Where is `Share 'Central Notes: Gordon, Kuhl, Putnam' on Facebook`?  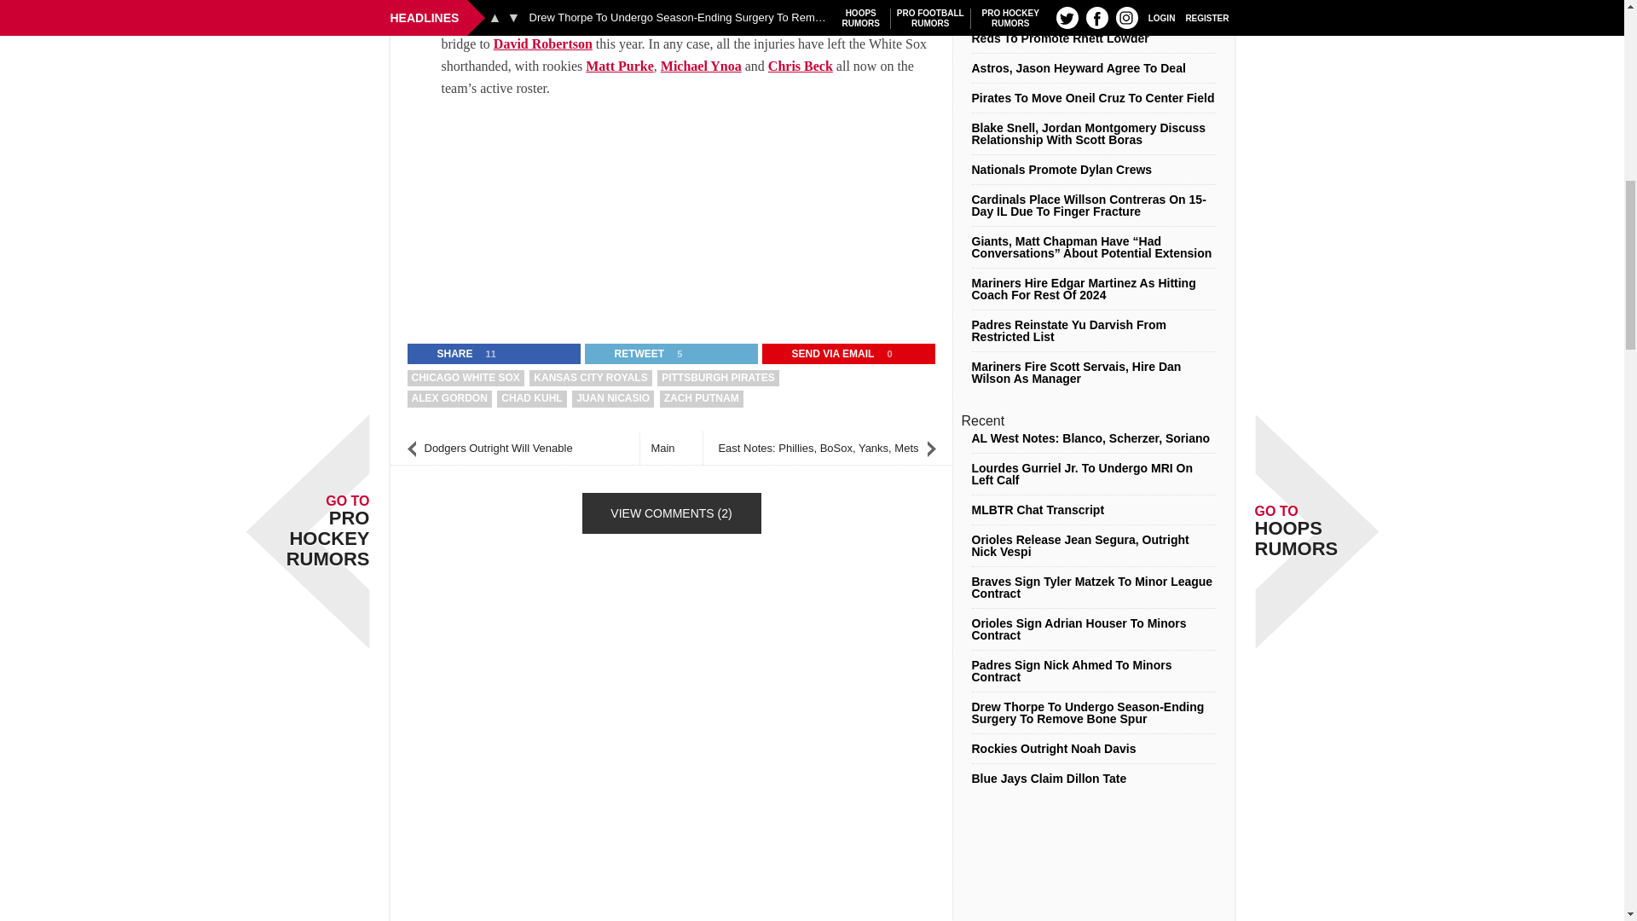
Share 'Central Notes: Gordon, Kuhl, Putnam' on Facebook is located at coordinates (444, 353).